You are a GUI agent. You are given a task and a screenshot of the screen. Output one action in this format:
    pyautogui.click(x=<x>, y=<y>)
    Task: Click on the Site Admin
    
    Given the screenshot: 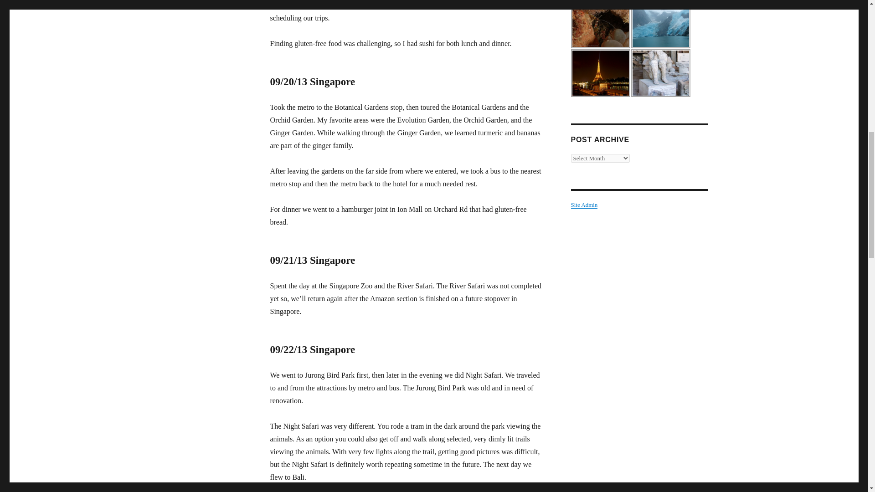 What is the action you would take?
    pyautogui.click(x=584, y=204)
    